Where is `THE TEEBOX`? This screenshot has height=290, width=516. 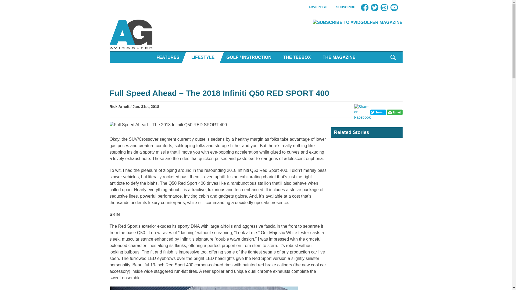 THE TEEBOX is located at coordinates (297, 57).